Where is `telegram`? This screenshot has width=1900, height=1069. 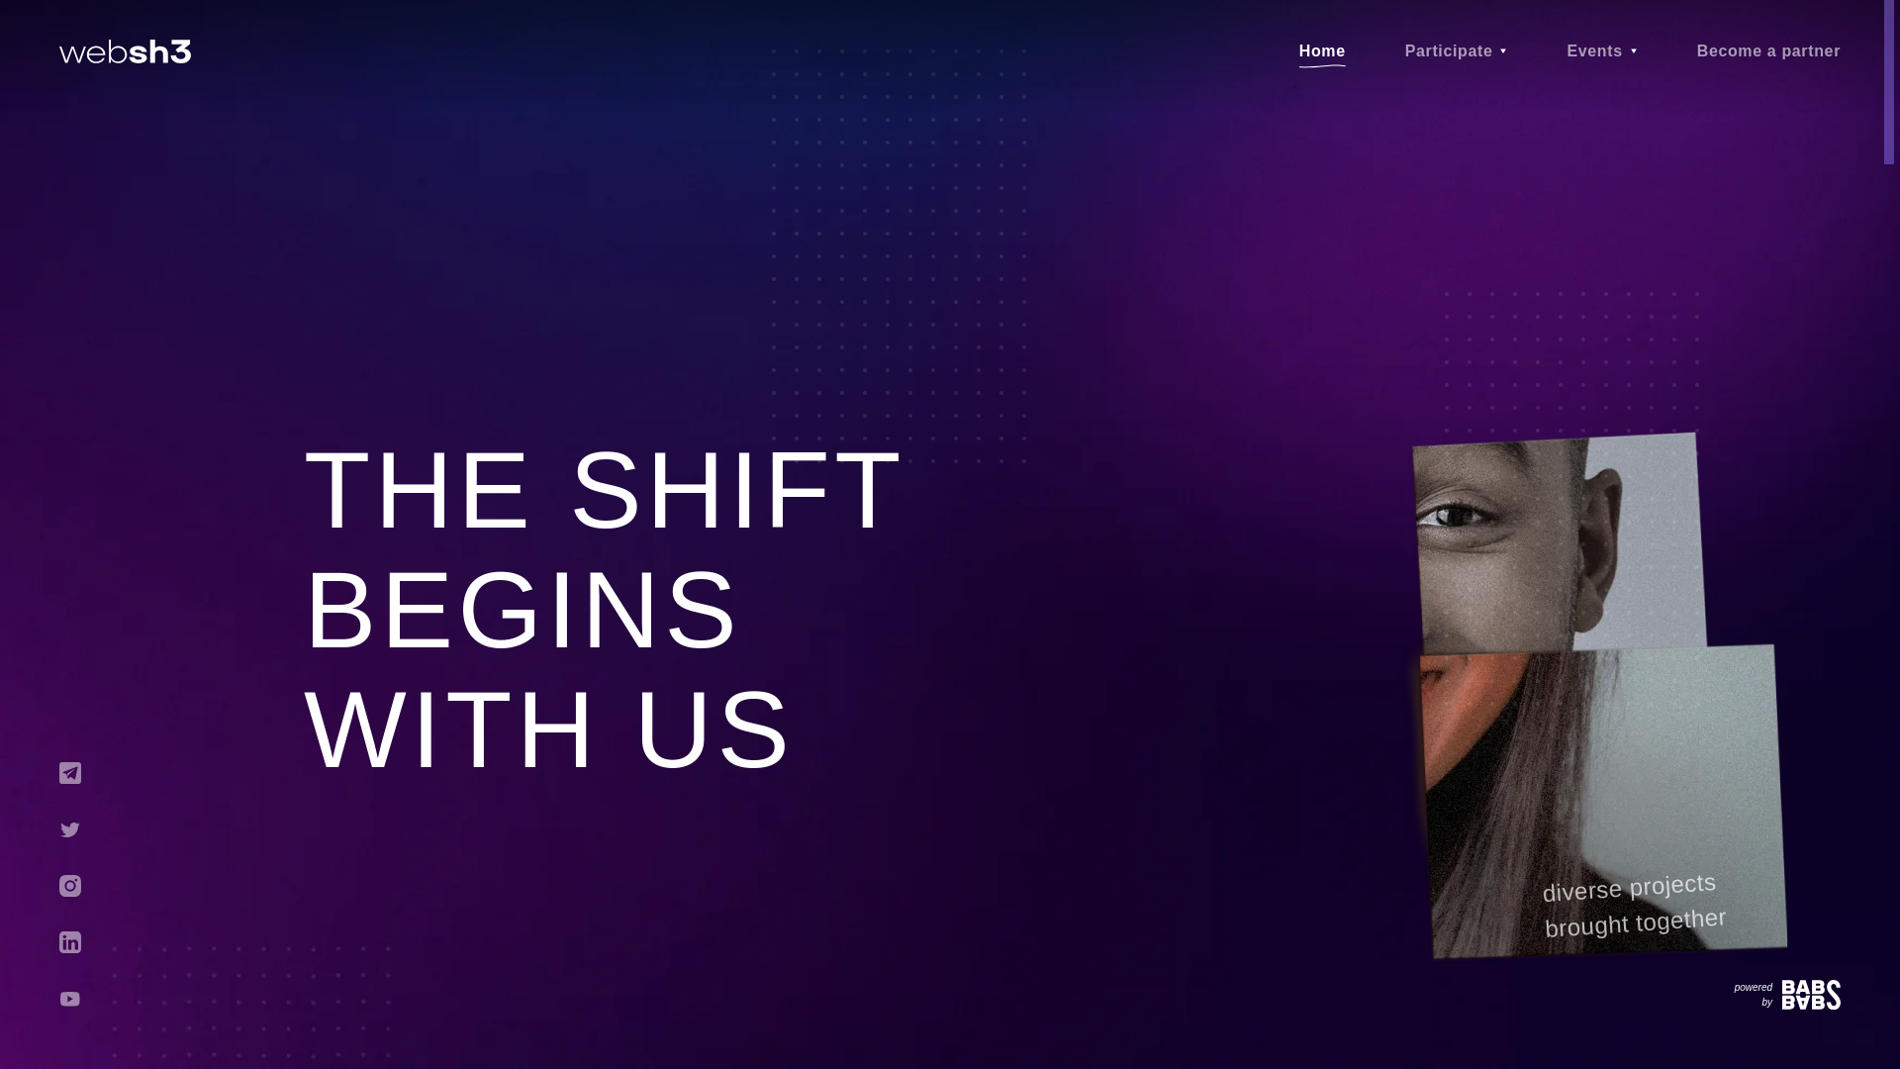
telegram is located at coordinates (69, 772).